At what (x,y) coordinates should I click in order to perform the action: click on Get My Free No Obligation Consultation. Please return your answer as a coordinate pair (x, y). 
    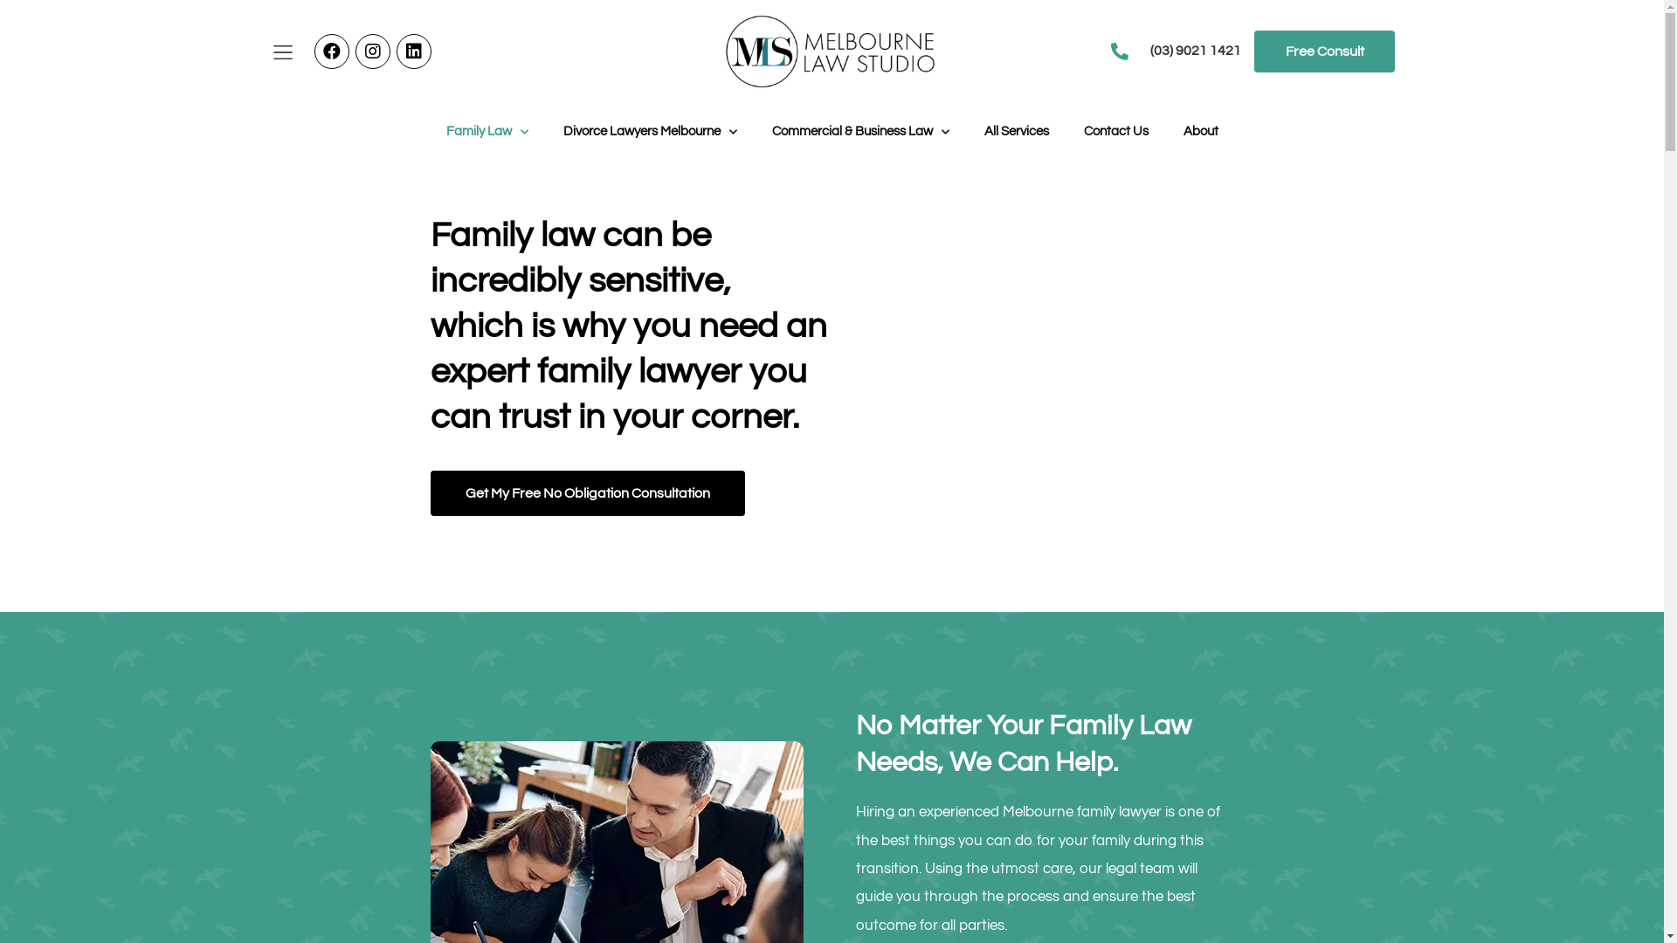
    Looking at the image, I should click on (587, 493).